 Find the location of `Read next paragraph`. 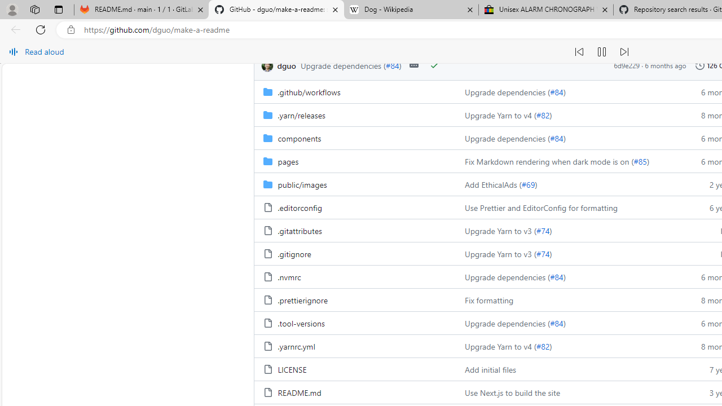

Read next paragraph is located at coordinates (624, 52).